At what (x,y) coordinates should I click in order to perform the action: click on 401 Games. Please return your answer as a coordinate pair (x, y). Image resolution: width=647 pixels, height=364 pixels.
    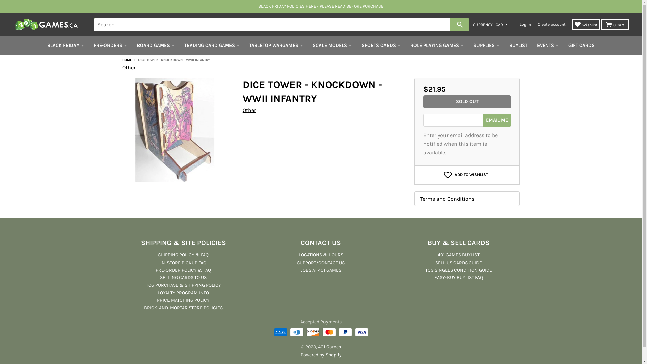
    Looking at the image, I should click on (330, 347).